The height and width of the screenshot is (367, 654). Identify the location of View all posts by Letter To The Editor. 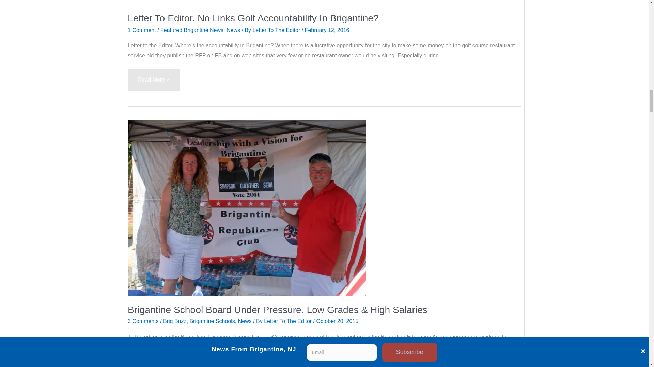
(277, 30).